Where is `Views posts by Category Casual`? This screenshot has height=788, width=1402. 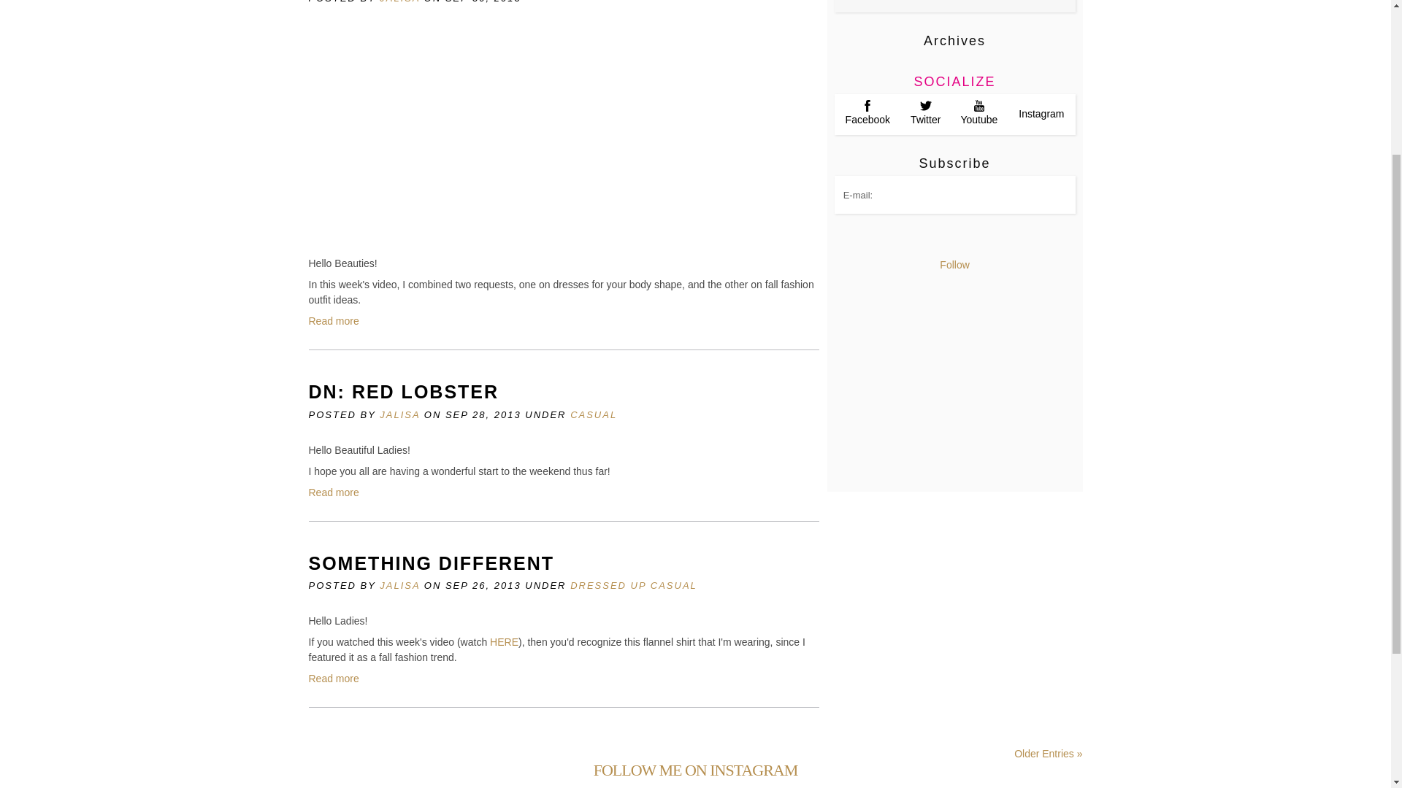 Views posts by Category Casual is located at coordinates (593, 414).